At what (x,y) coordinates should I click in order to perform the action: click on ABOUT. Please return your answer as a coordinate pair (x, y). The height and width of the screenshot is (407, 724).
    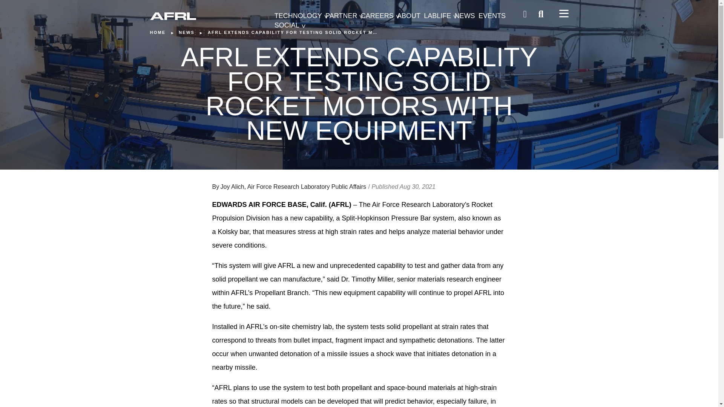
    Looking at the image, I should click on (409, 16).